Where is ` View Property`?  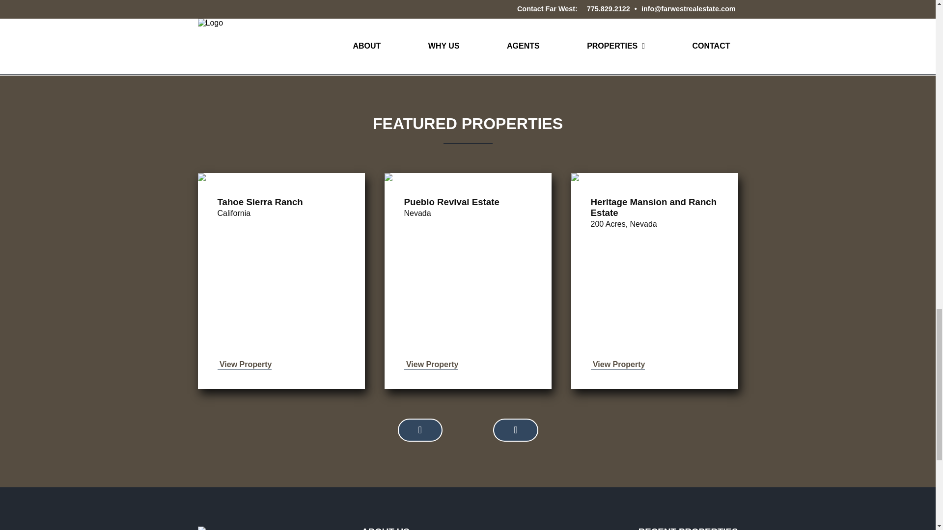
 View Property is located at coordinates (617, 365).